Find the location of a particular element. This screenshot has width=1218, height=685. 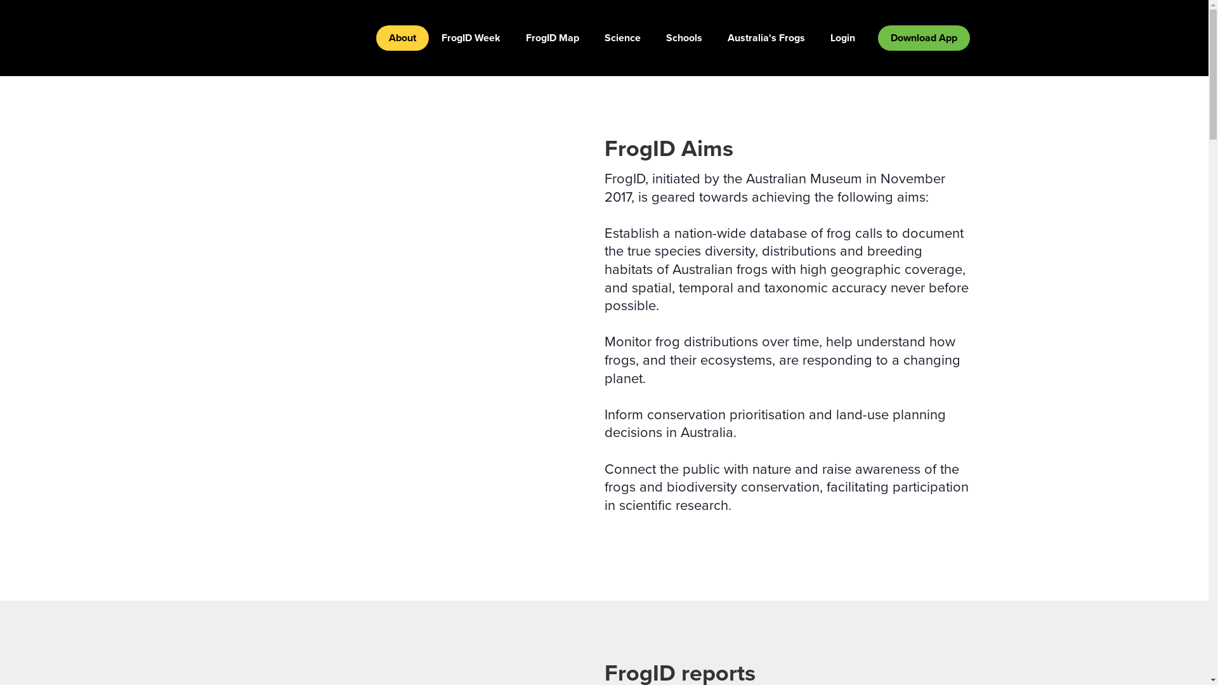

Login is located at coordinates (842, 37).